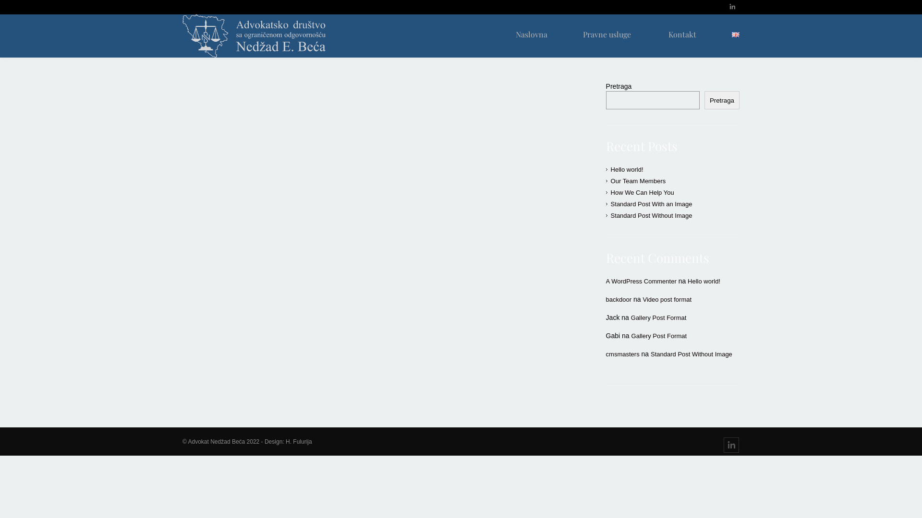 This screenshot has height=518, width=922. Describe the element at coordinates (731, 445) in the screenshot. I see `https://ba.linkedin.com/in/be%C4%87a-ned%C5%BEad-aab752127` at that location.